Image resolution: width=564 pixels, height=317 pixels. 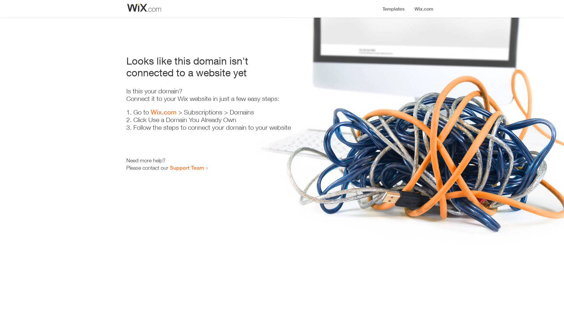 What do you see at coordinates (164, 112) in the screenshot?
I see `Wix.com` at bounding box center [164, 112].